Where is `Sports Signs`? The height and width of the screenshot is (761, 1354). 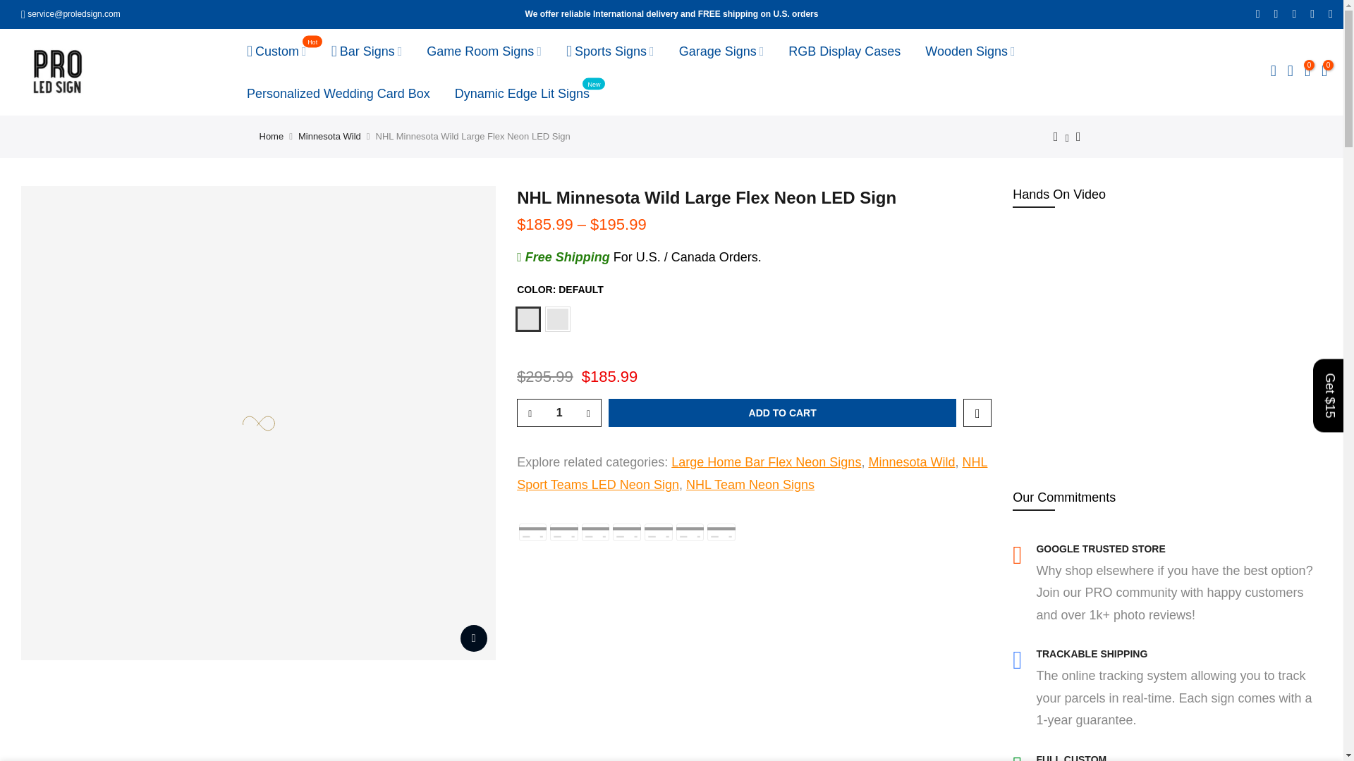
Sports Signs is located at coordinates (522, 93).